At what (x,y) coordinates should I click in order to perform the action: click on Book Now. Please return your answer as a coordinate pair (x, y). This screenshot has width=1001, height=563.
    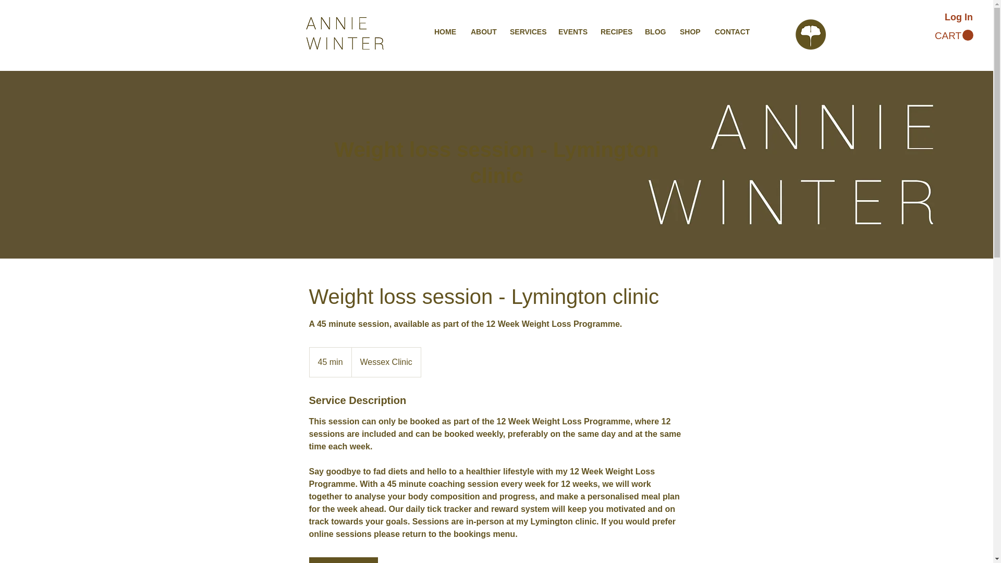
    Looking at the image, I should click on (343, 560).